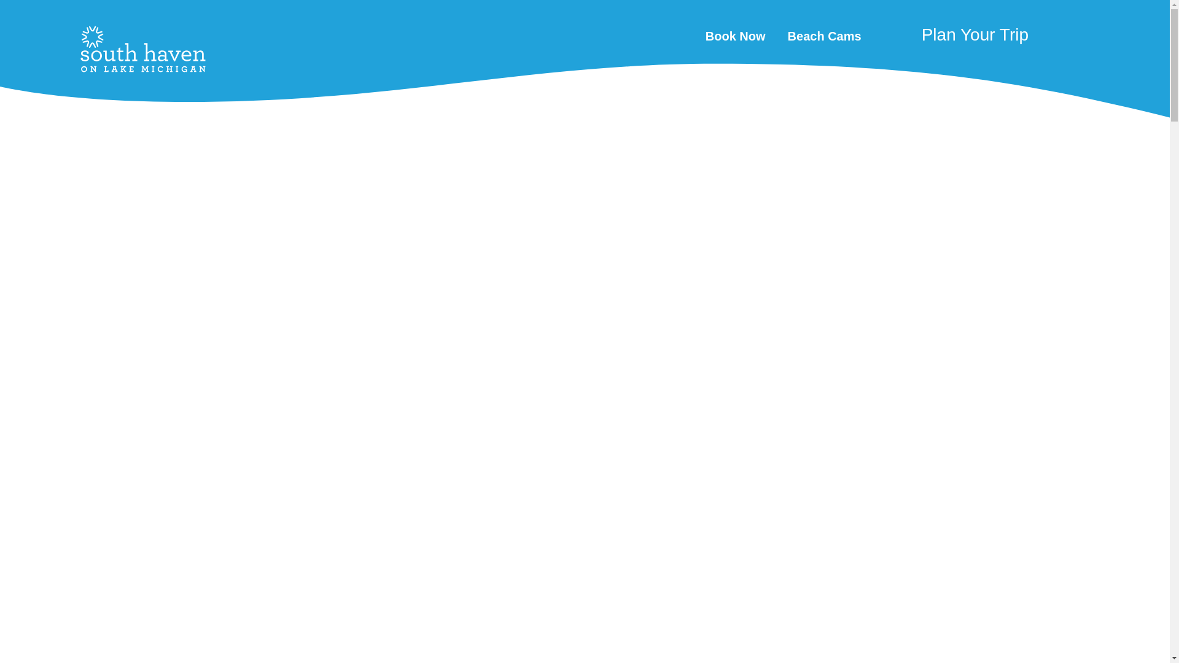 This screenshot has width=1179, height=663. What do you see at coordinates (15, 12) in the screenshot?
I see `Skip to content` at bounding box center [15, 12].